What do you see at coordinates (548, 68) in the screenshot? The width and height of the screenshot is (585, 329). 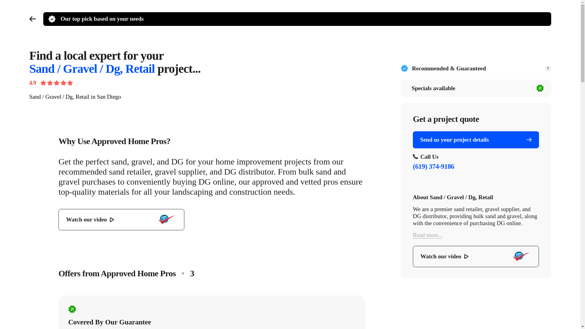 I see `?` at bounding box center [548, 68].